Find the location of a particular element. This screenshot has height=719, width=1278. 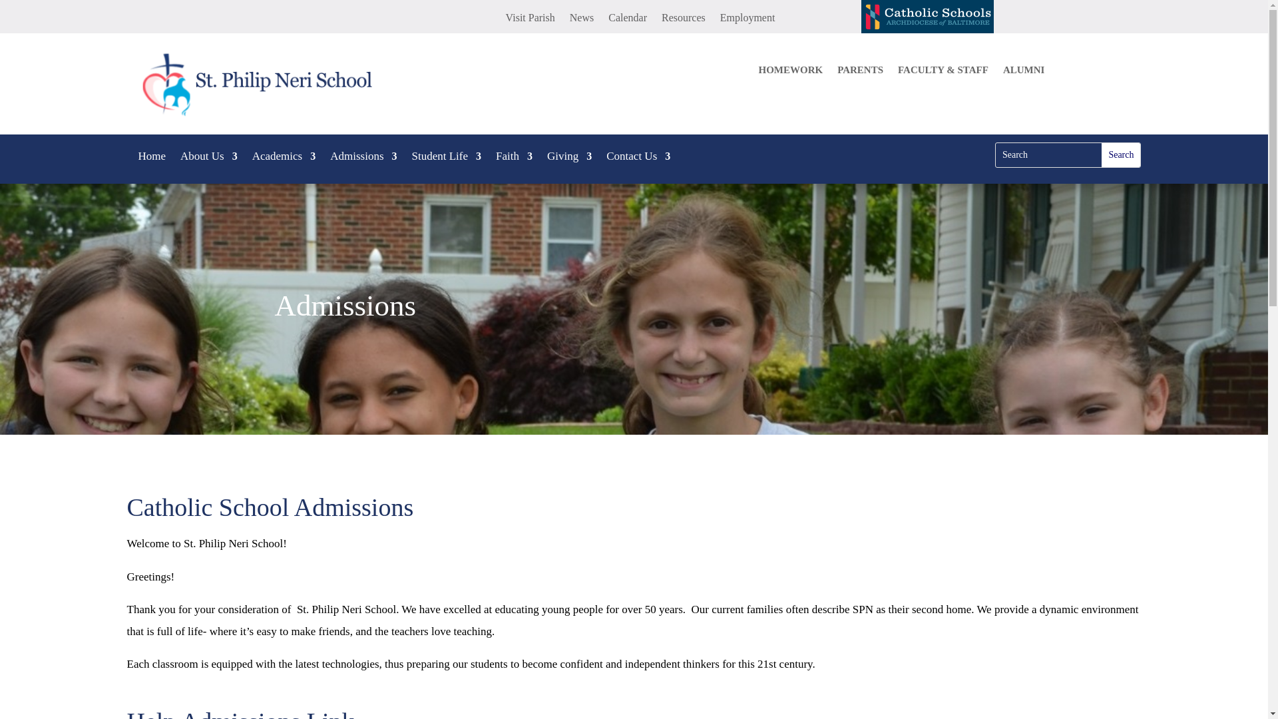

Employment is located at coordinates (748, 21).